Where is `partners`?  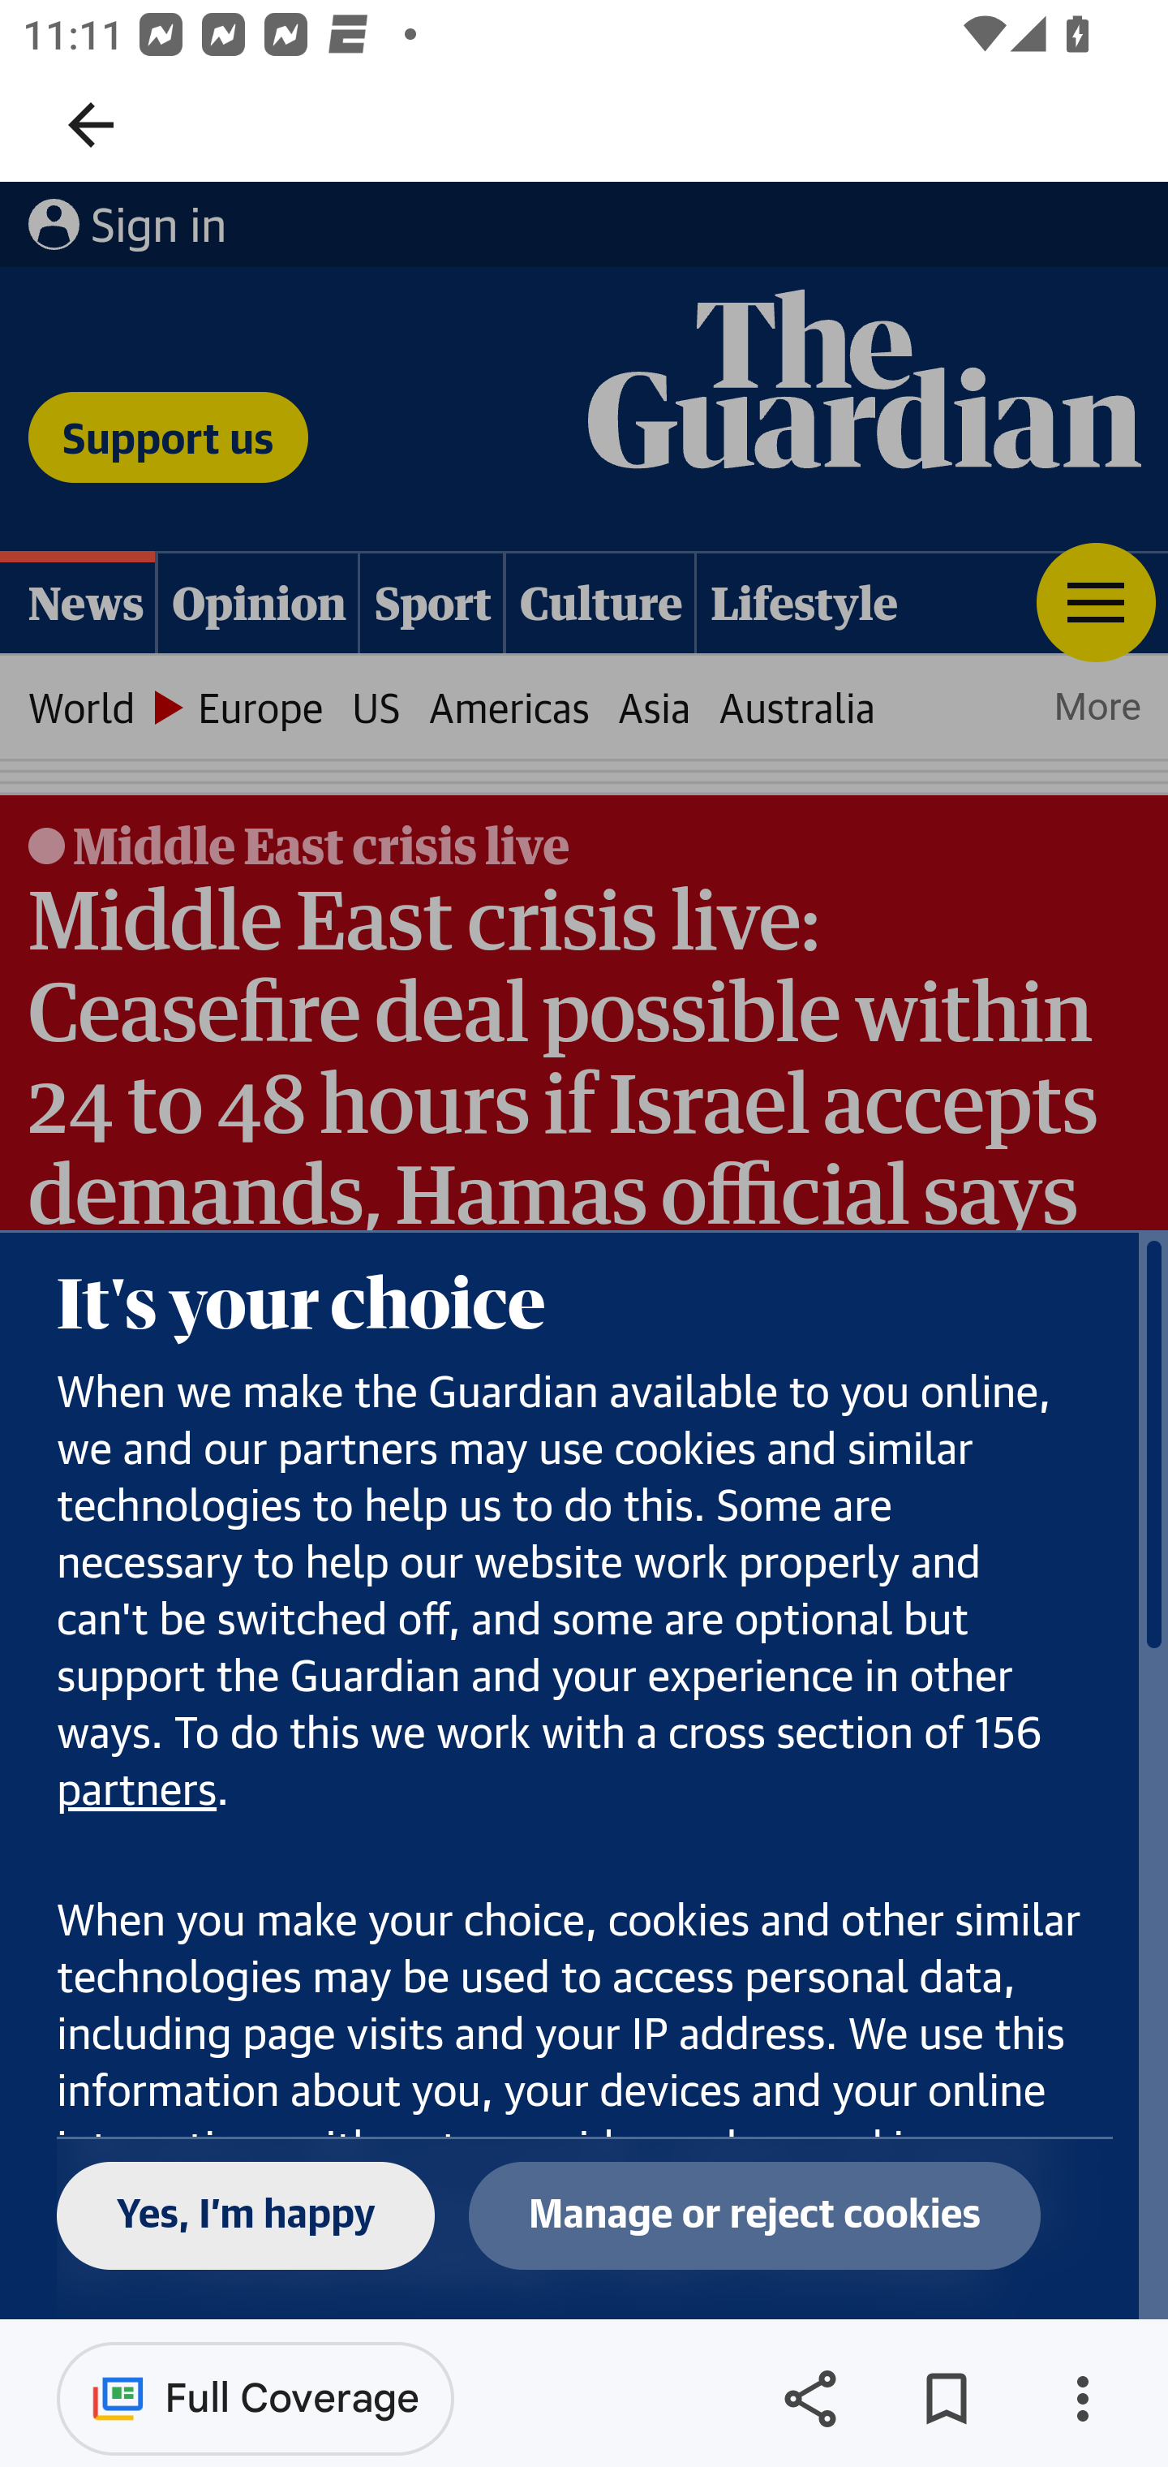 partners is located at coordinates (138, 1792).